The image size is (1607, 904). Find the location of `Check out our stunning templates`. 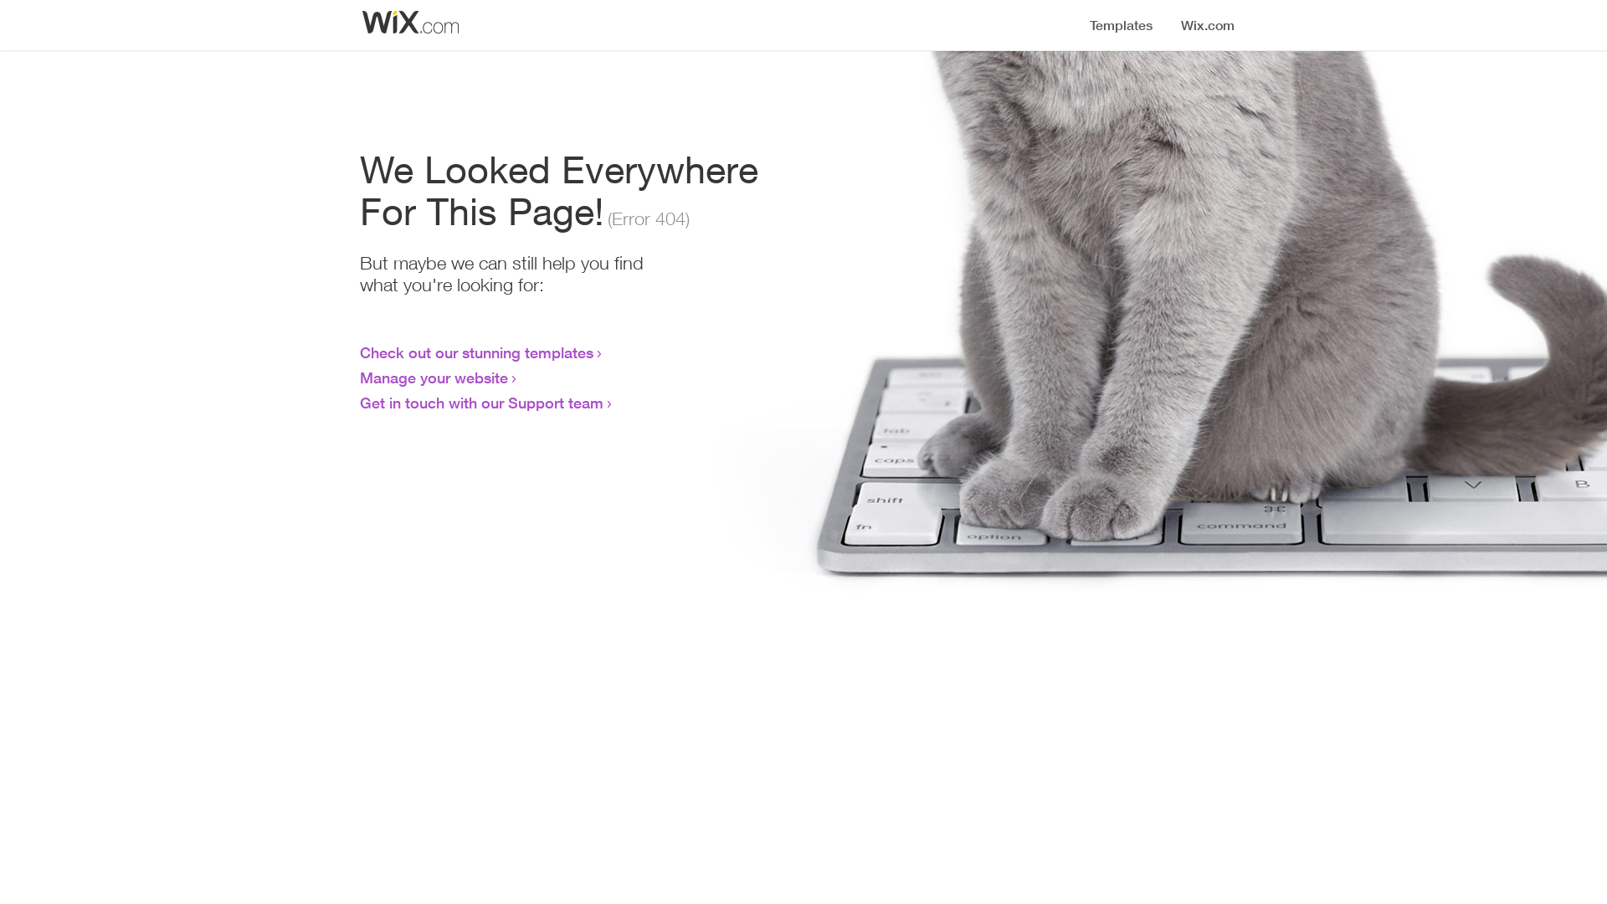

Check out our stunning templates is located at coordinates (477, 352).